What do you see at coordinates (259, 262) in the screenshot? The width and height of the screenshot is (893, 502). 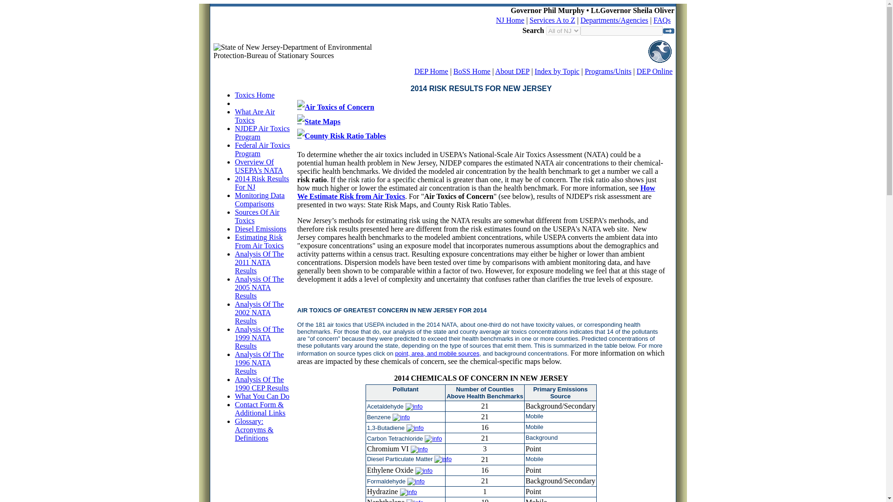 I see `Analysis Of The 2011 NATA Results` at bounding box center [259, 262].